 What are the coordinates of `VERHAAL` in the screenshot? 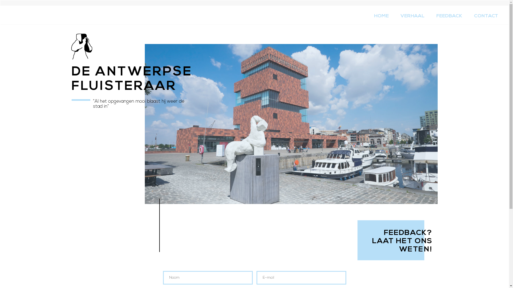 It's located at (413, 16).